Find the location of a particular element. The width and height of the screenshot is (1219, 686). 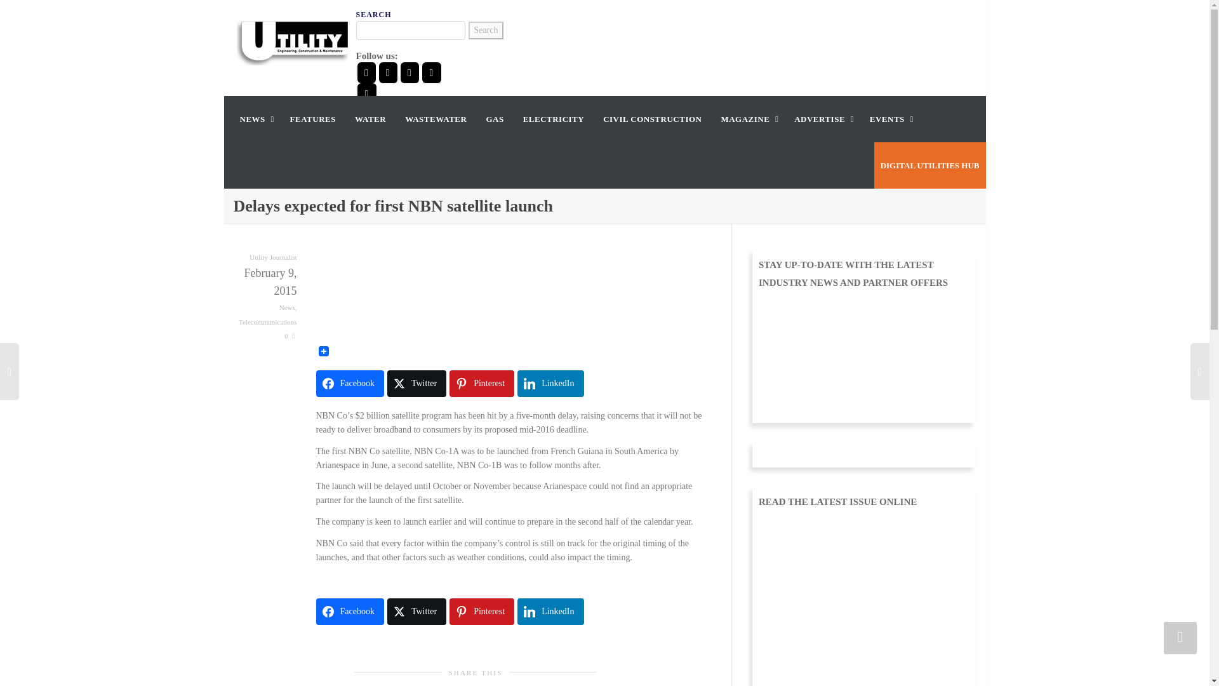

News is located at coordinates (287, 307).